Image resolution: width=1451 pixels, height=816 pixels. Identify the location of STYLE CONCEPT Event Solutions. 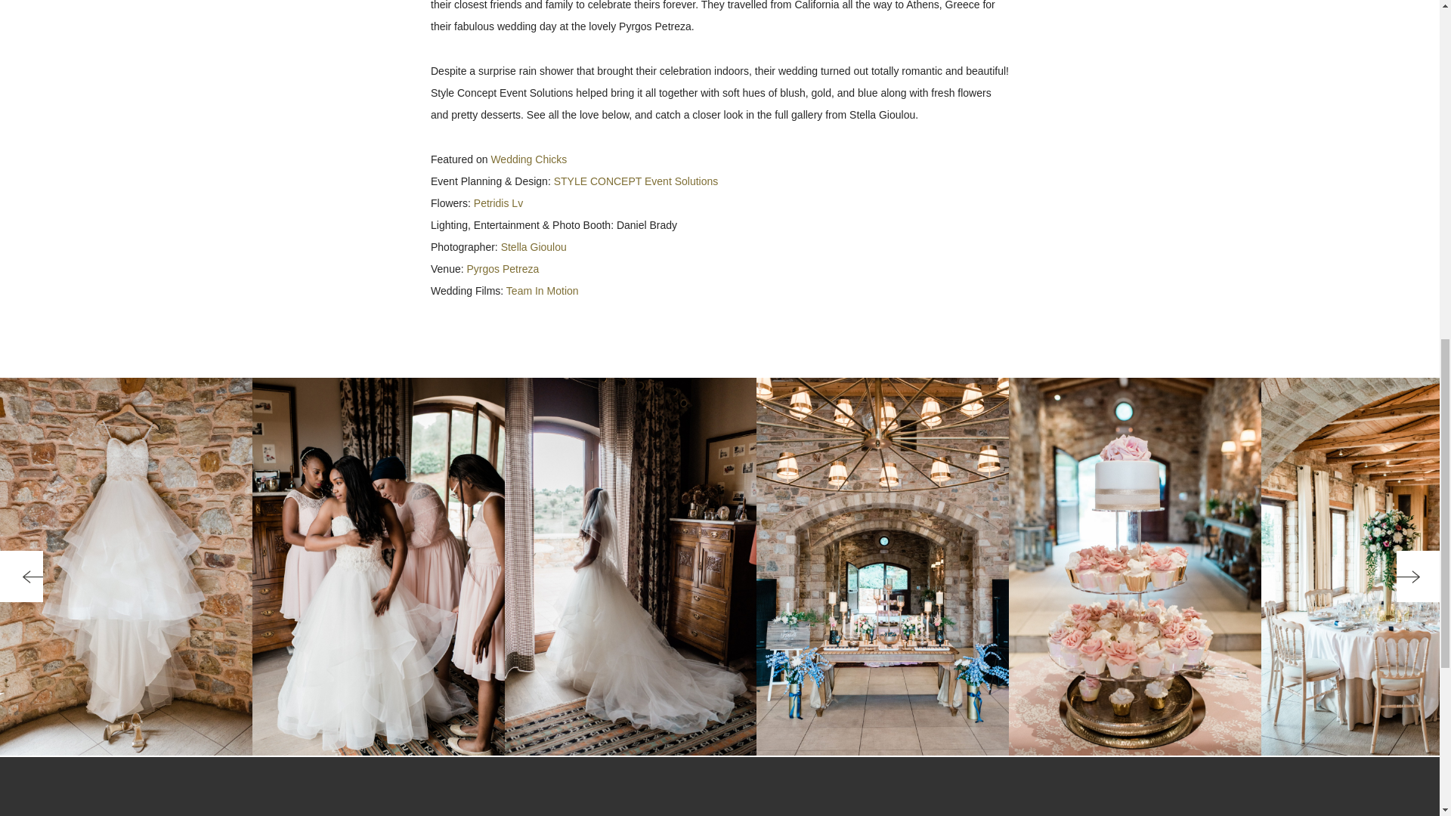
(636, 181).